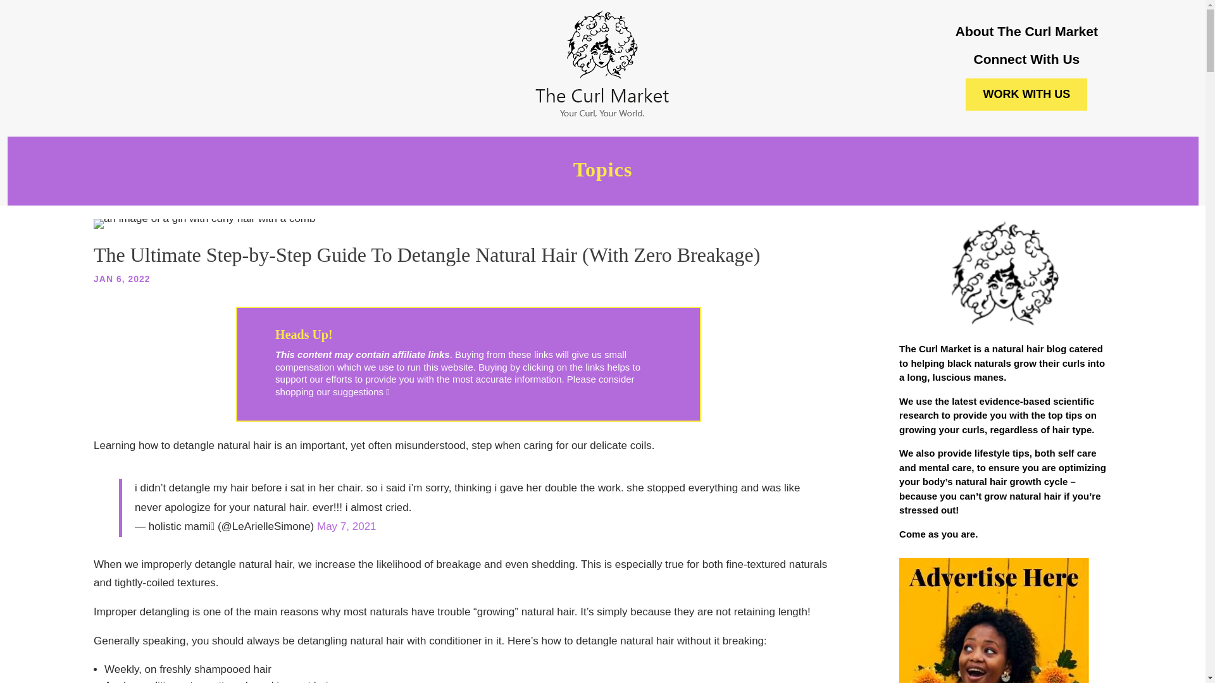 This screenshot has height=683, width=1215. I want to click on To The Curl Market Icon, so click(1005, 274).